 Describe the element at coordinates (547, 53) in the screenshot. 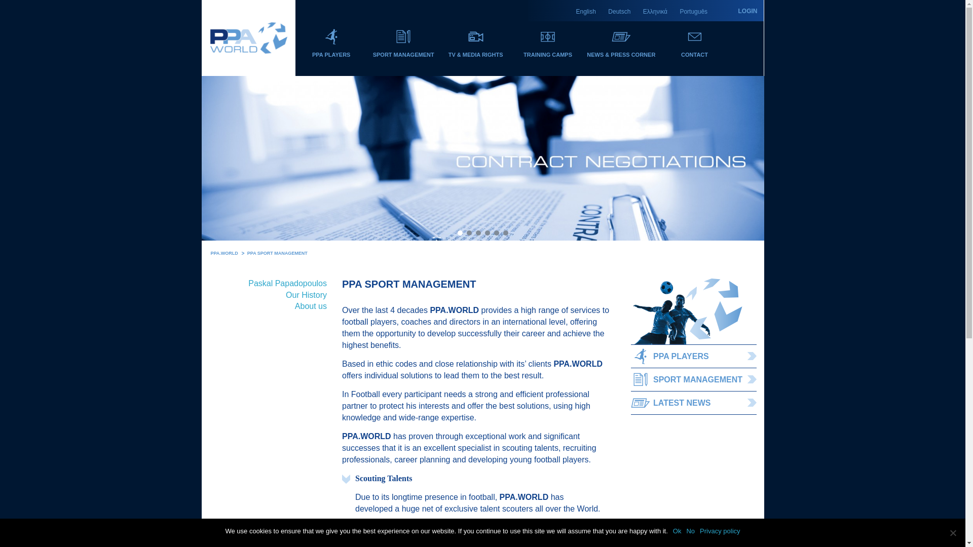

I see `TRAINING CAMPS` at that location.